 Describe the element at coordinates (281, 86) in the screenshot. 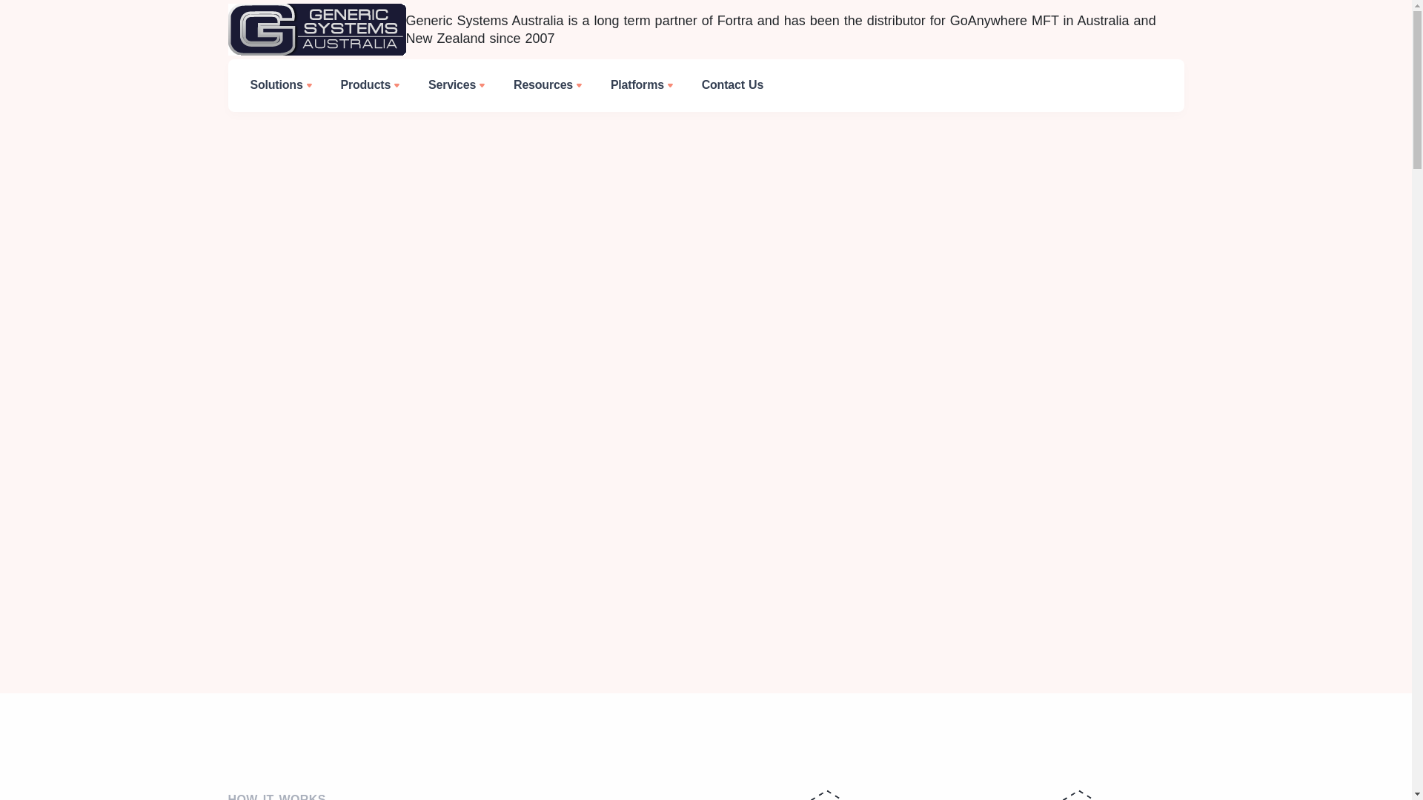

I see `Solutions` at that location.